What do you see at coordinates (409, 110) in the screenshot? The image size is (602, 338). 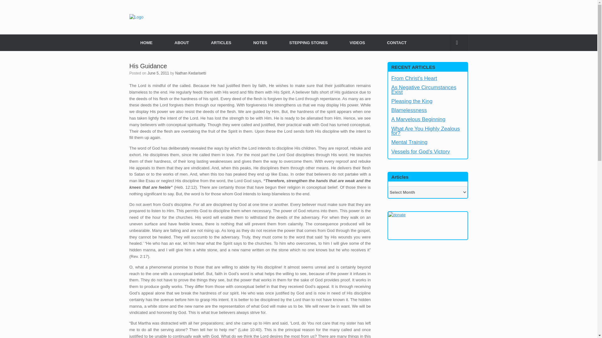 I see `Blamelessness` at bounding box center [409, 110].